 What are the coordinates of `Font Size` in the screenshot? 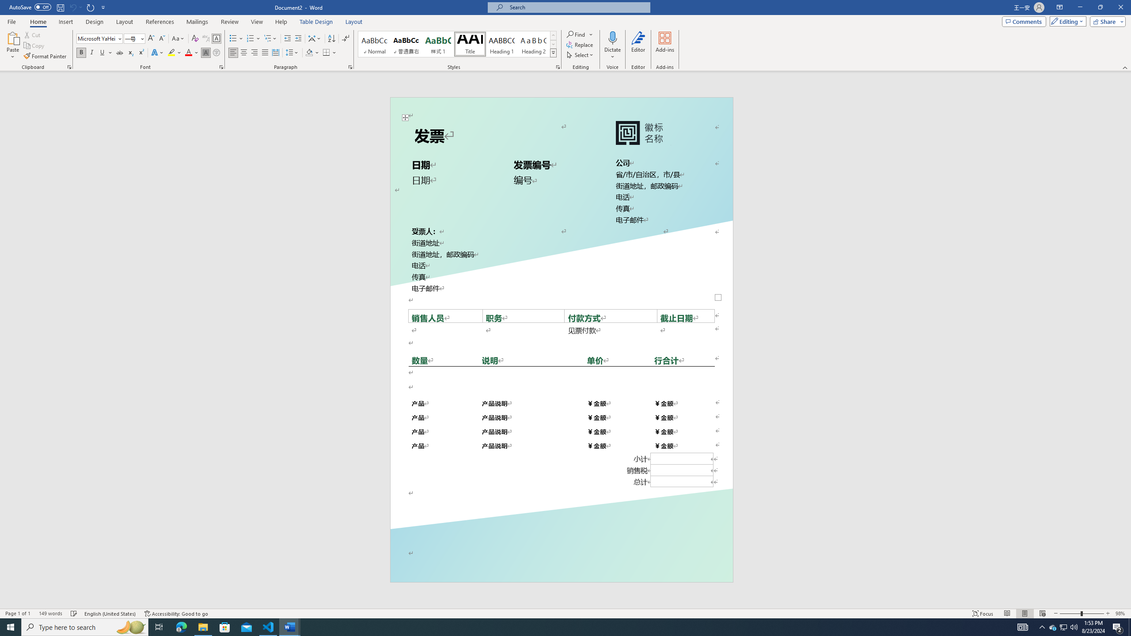 It's located at (134, 39).